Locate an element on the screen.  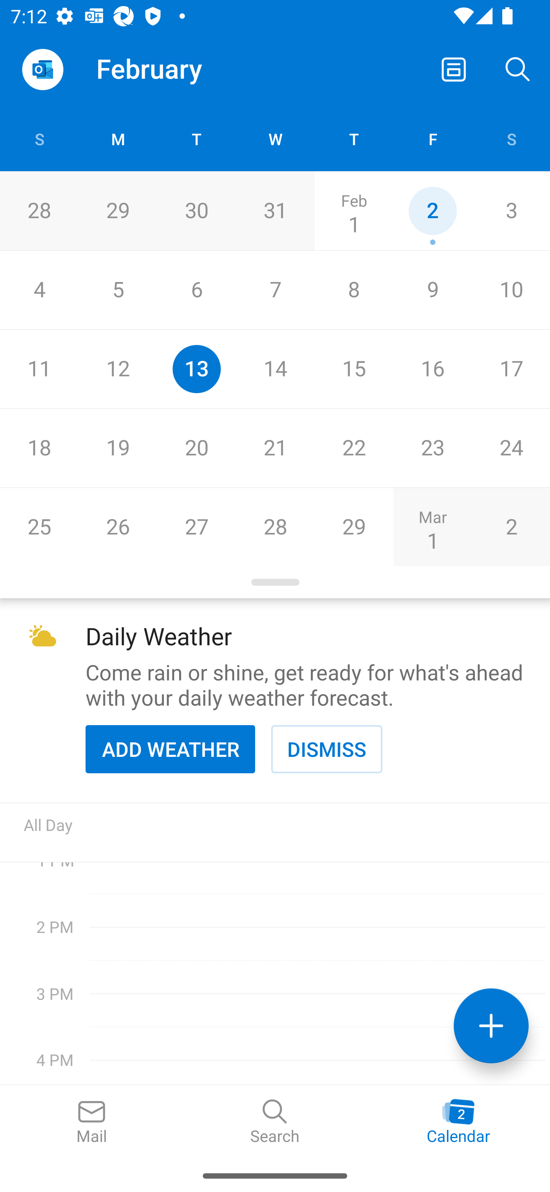
28 Sunday, January 28 is located at coordinates (39, 211).